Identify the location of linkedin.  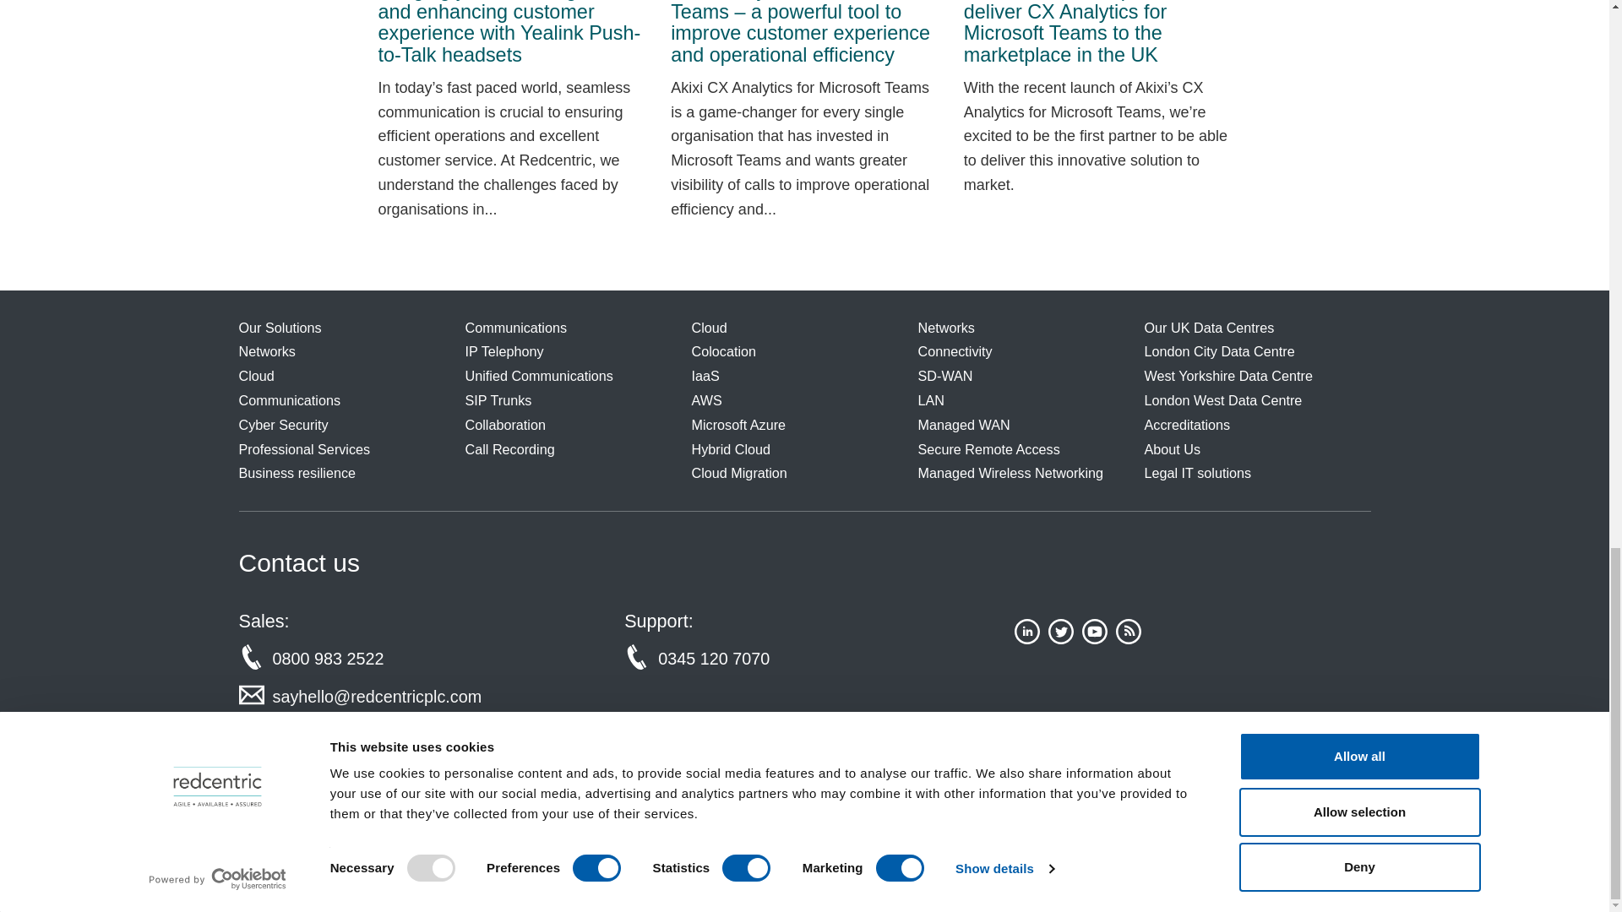
(1027, 638).